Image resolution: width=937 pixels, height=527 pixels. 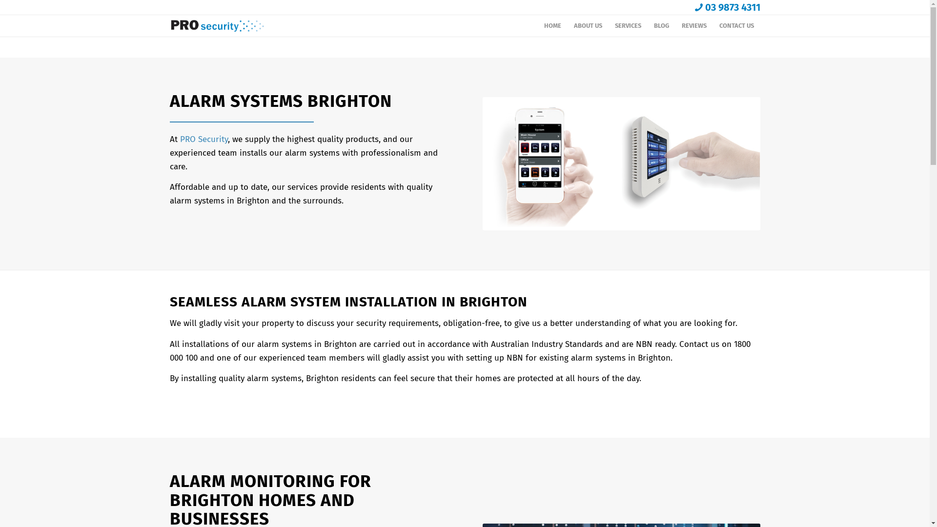 I want to click on REVIEWS, so click(x=694, y=26).